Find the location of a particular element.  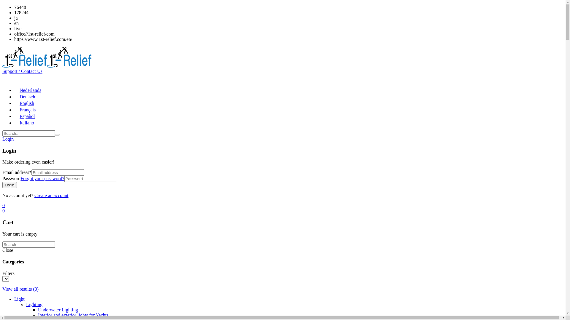

Lighting is located at coordinates (34, 305).